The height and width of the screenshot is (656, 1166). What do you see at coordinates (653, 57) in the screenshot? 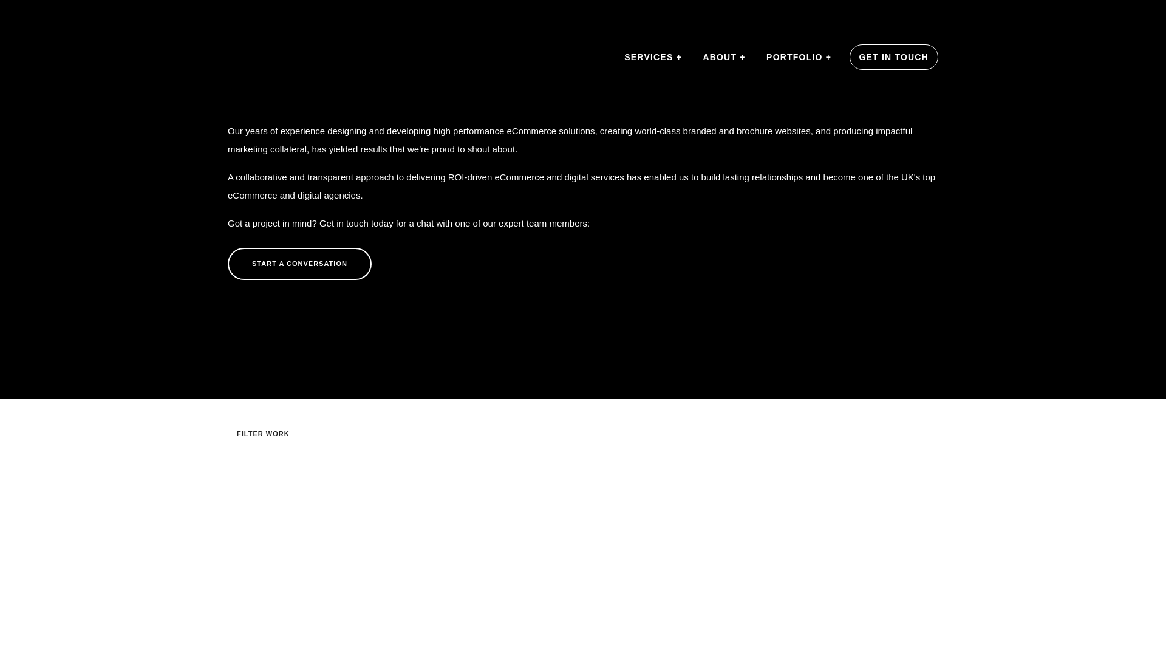
I see `Services` at bounding box center [653, 57].